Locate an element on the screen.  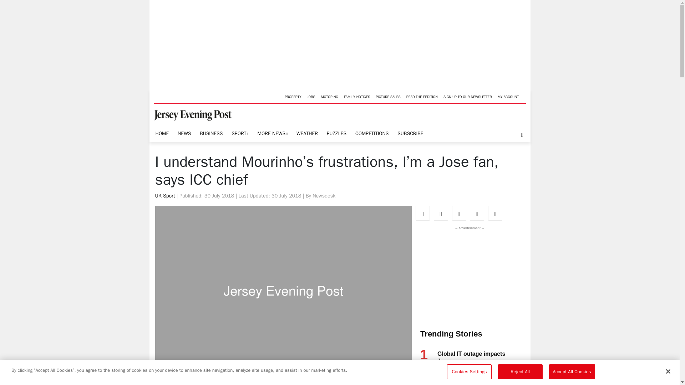
MOTORING is located at coordinates (330, 96).